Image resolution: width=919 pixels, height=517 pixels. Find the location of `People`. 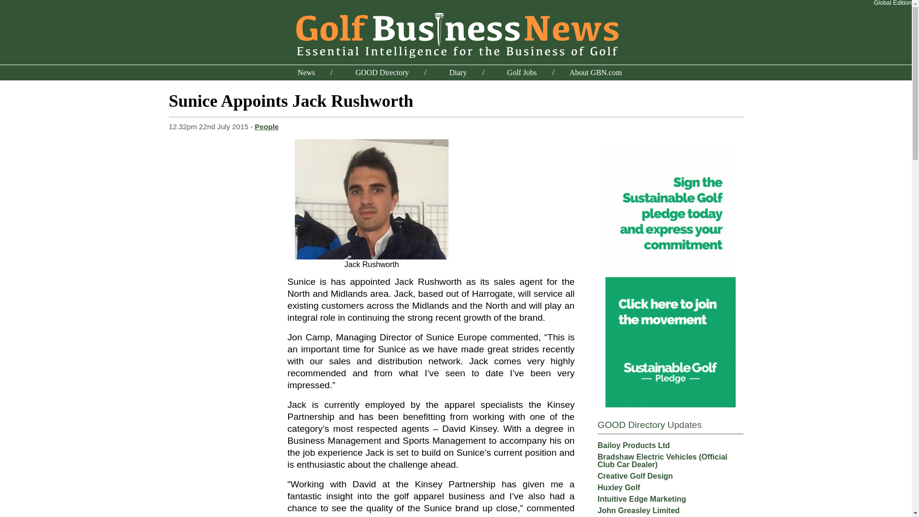

People is located at coordinates (266, 126).